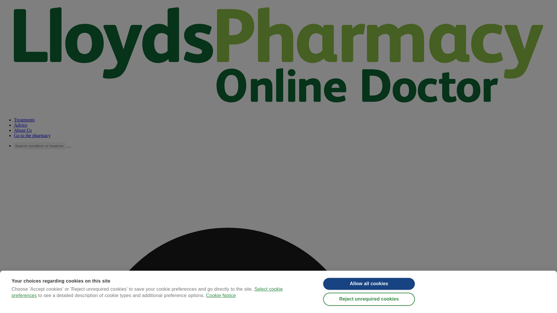 This screenshot has height=313, width=557. Describe the element at coordinates (32, 136) in the screenshot. I see `Go to the pharmacy` at that location.